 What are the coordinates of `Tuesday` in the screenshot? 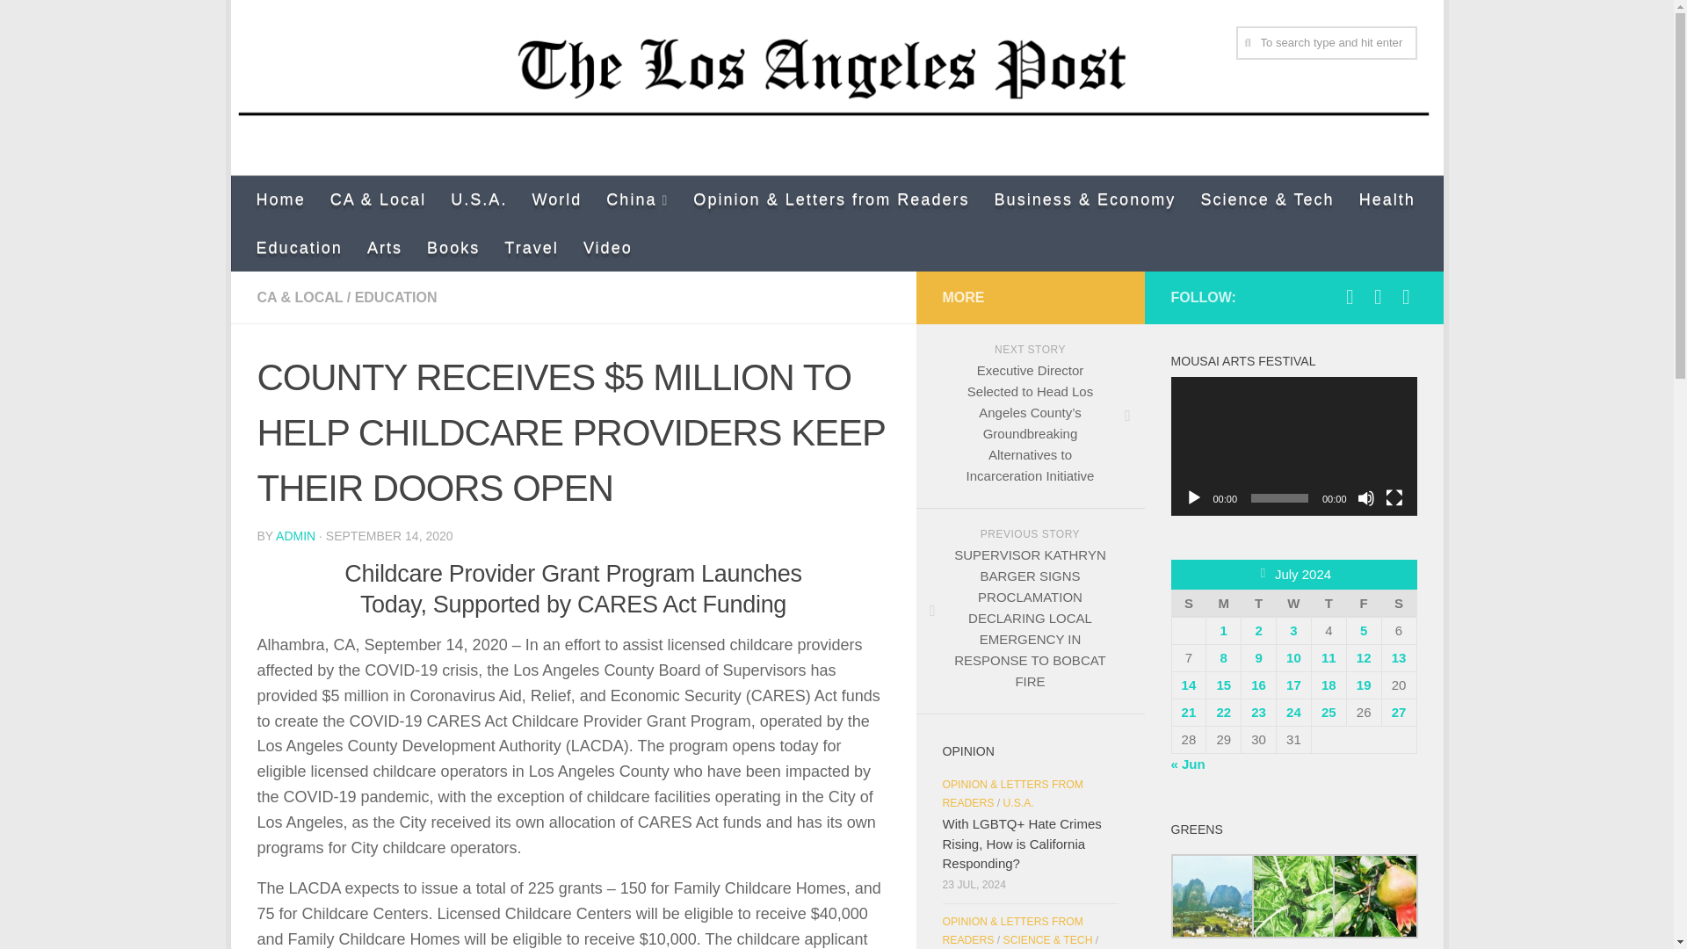 It's located at (1259, 603).